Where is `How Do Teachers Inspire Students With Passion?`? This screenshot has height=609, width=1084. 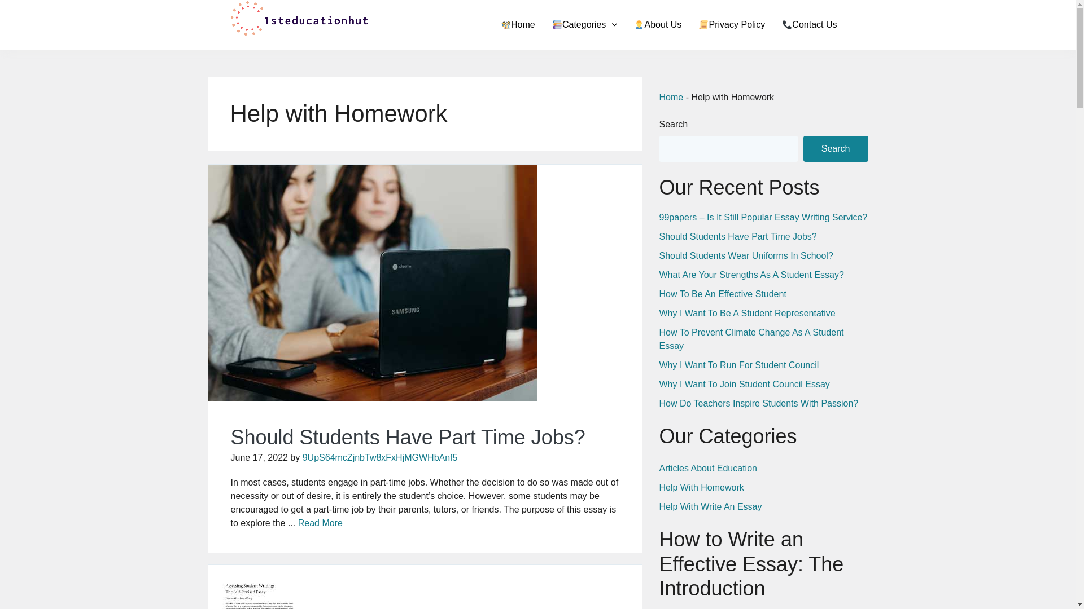
How Do Teachers Inspire Students With Passion? is located at coordinates (759, 404).